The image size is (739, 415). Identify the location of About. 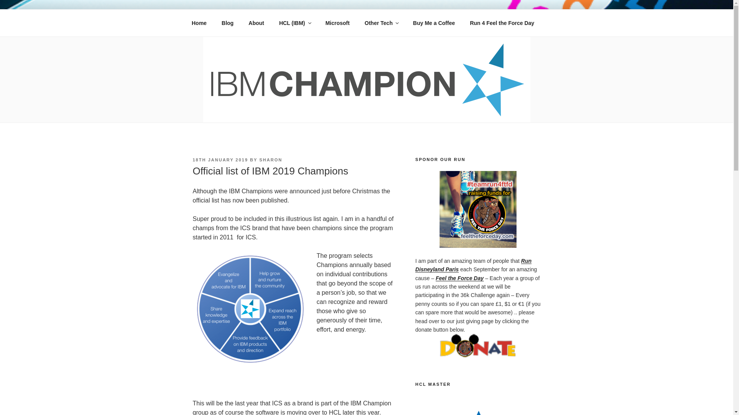
(256, 23).